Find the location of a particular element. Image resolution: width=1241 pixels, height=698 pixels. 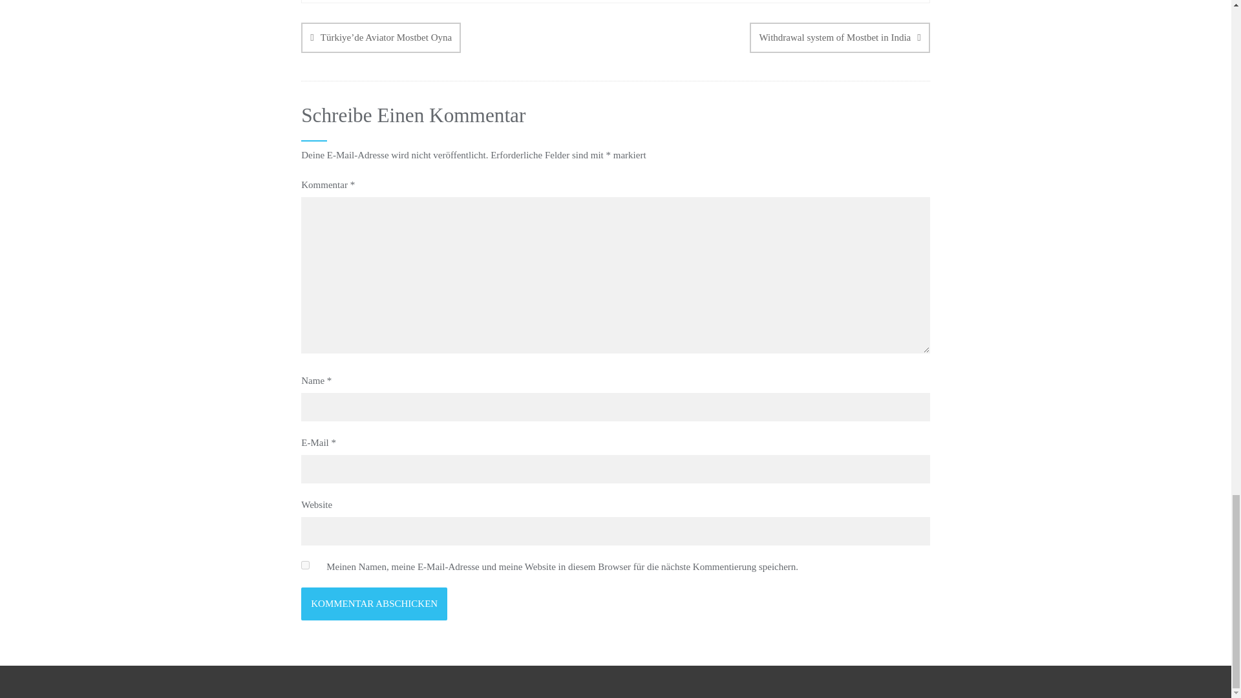

Withdrawal system of Mostbet in India is located at coordinates (839, 37).